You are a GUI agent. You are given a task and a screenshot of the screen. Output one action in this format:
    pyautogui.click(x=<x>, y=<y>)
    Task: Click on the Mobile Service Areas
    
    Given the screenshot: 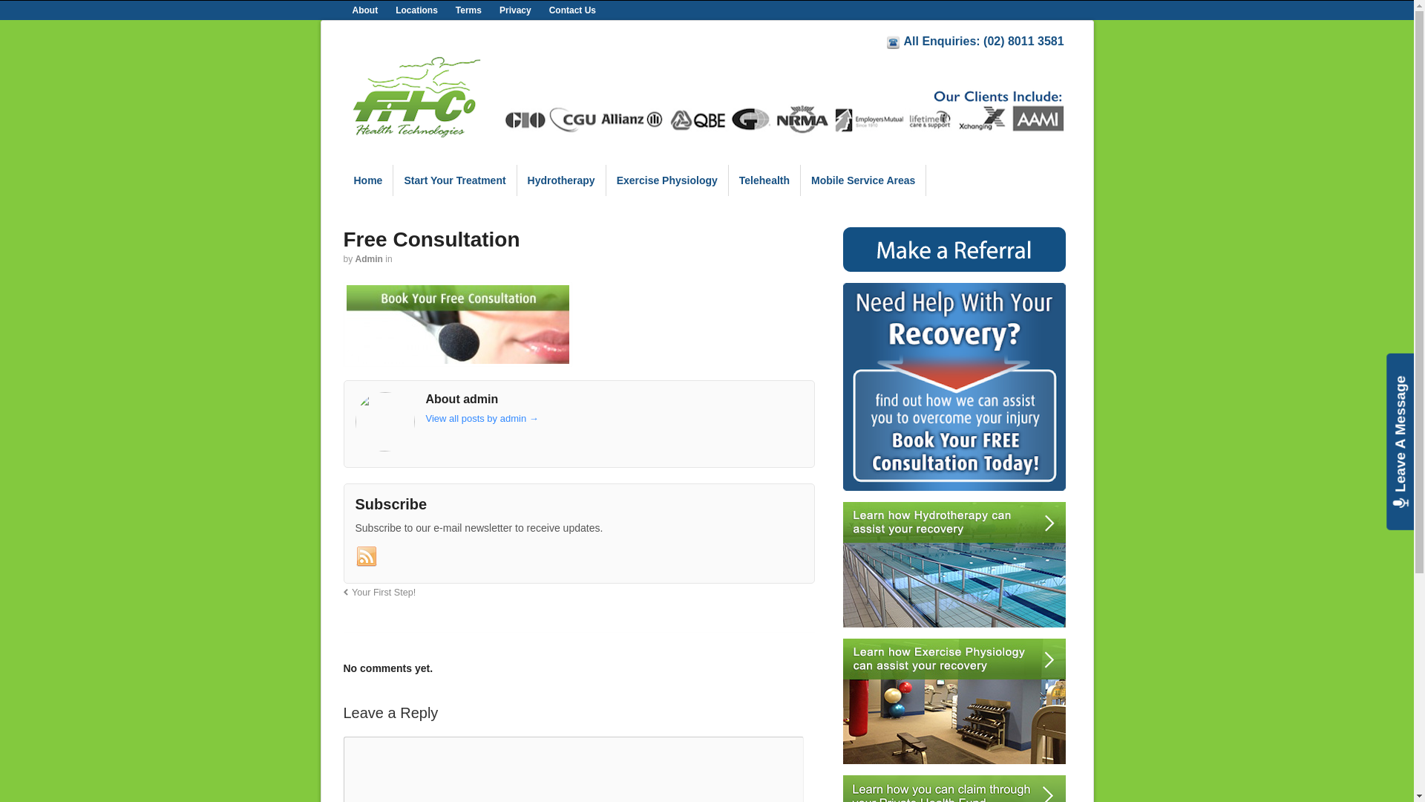 What is the action you would take?
    pyautogui.click(x=863, y=180)
    